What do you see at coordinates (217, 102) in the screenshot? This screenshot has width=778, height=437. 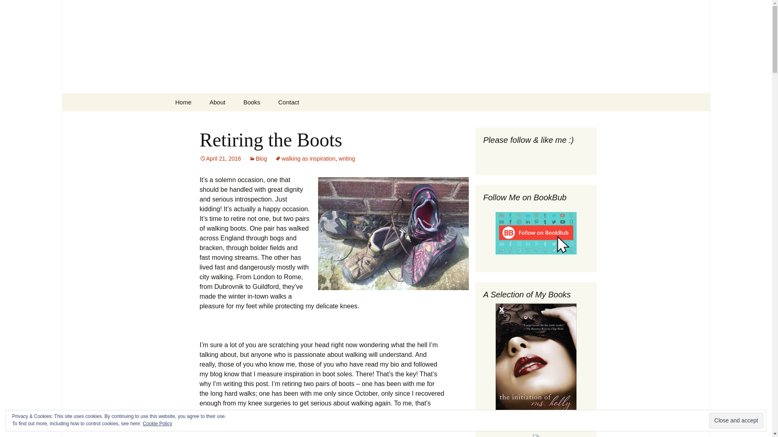 I see `About` at bounding box center [217, 102].